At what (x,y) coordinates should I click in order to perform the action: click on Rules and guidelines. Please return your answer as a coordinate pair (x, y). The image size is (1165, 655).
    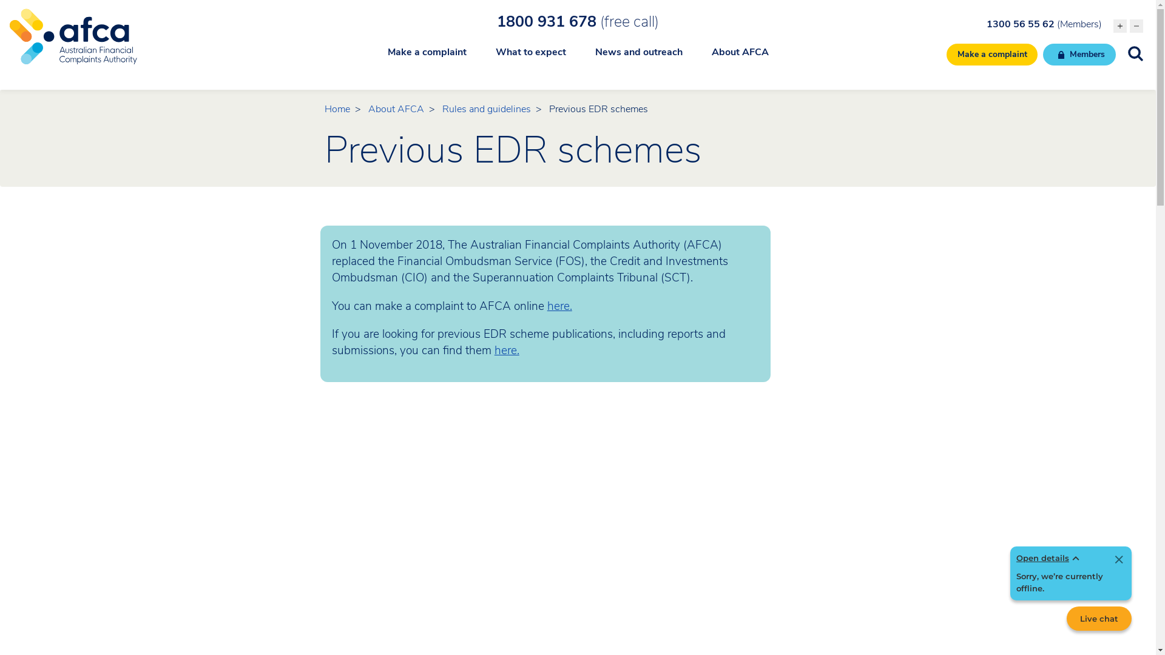
    Looking at the image, I should click on (487, 109).